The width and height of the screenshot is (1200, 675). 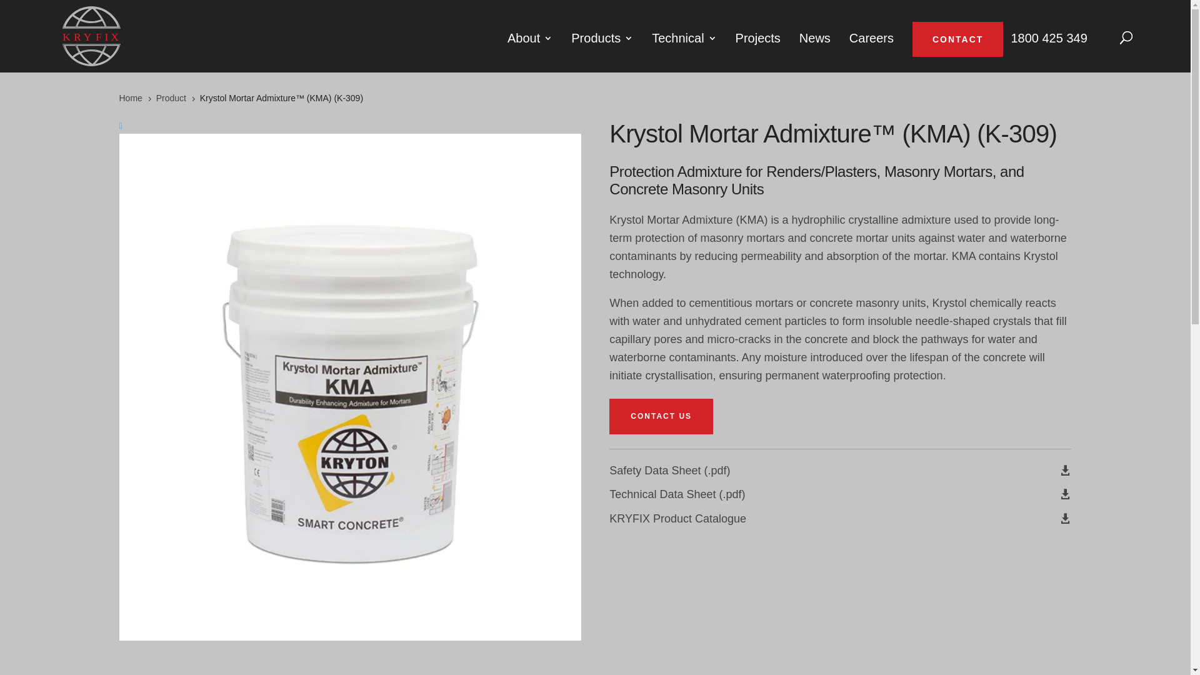 What do you see at coordinates (130, 98) in the screenshot?
I see `Home` at bounding box center [130, 98].